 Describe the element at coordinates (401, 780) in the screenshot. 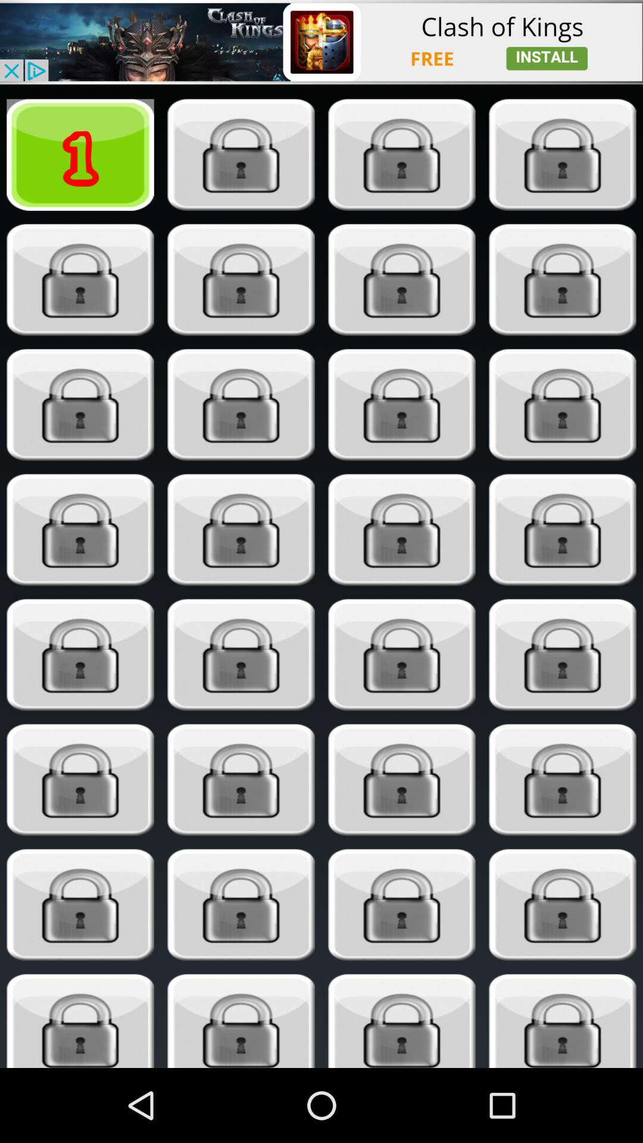

I see `unlock content` at that location.